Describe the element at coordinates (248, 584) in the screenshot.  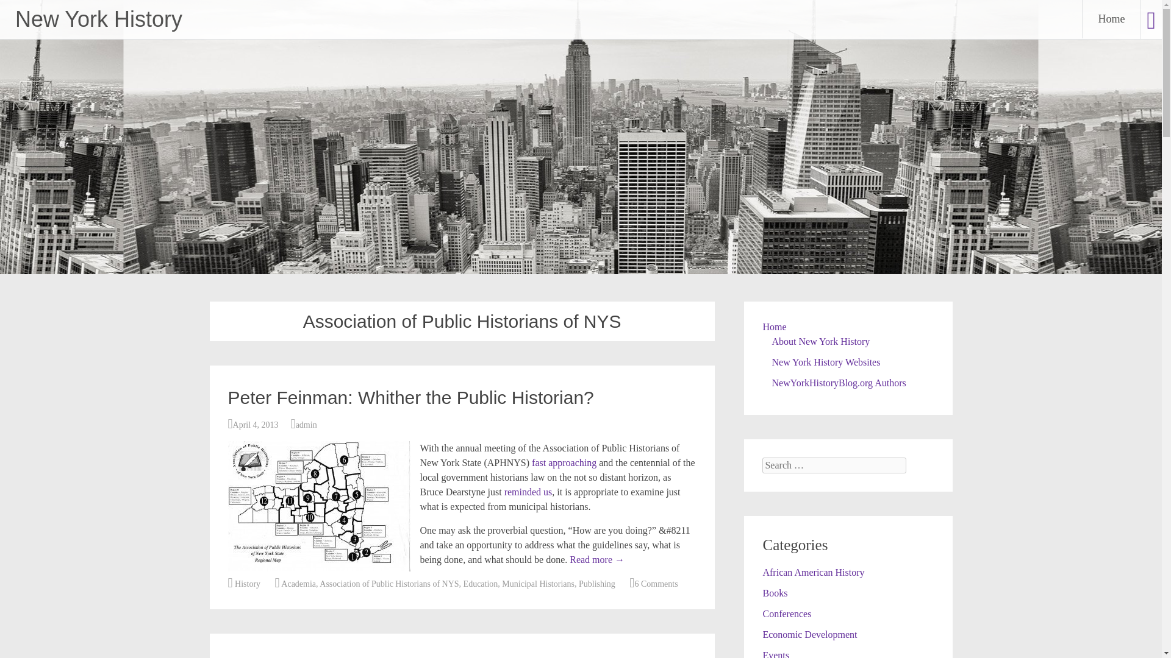
I see `History` at that location.